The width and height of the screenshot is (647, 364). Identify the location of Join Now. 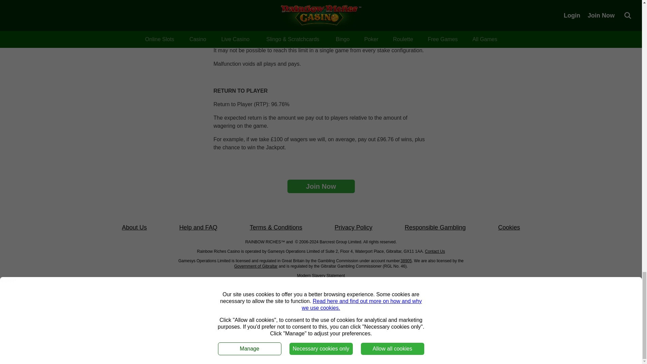
(321, 186).